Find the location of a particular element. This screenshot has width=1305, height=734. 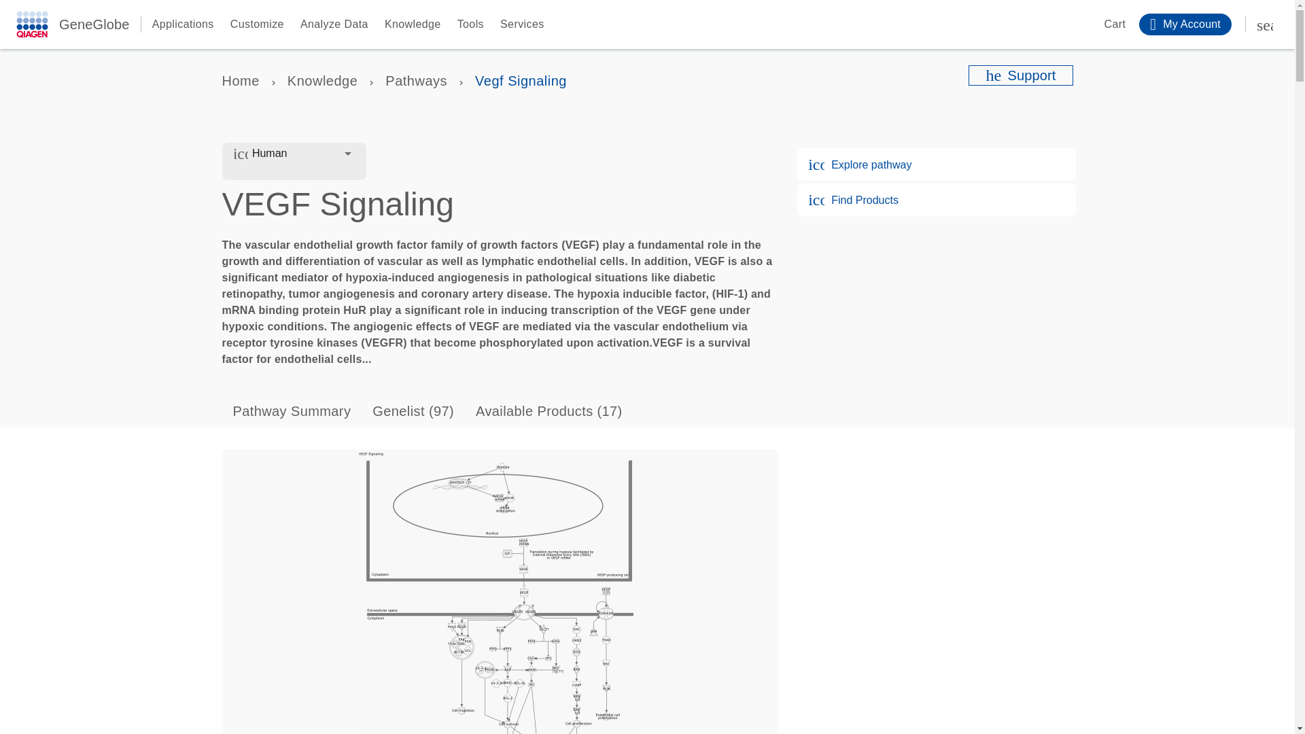

Pathways is located at coordinates (416, 80).